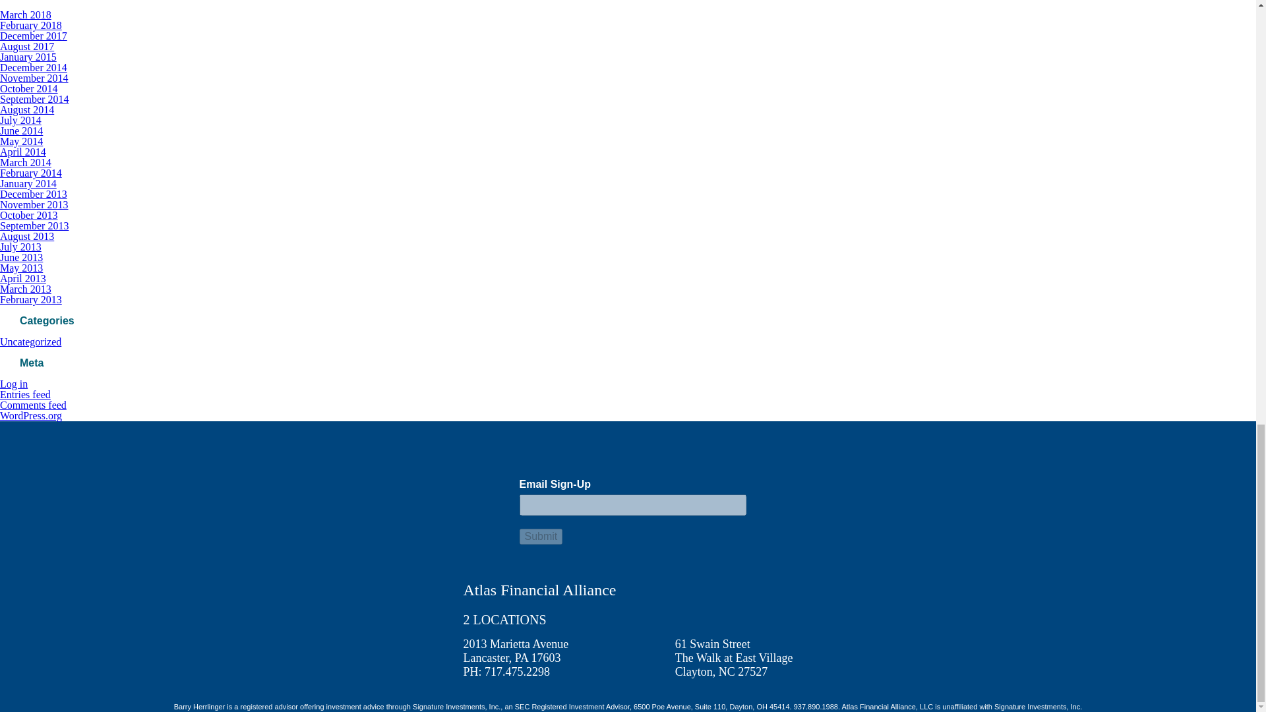 The image size is (1266, 712). What do you see at coordinates (541, 537) in the screenshot?
I see `Submit` at bounding box center [541, 537].